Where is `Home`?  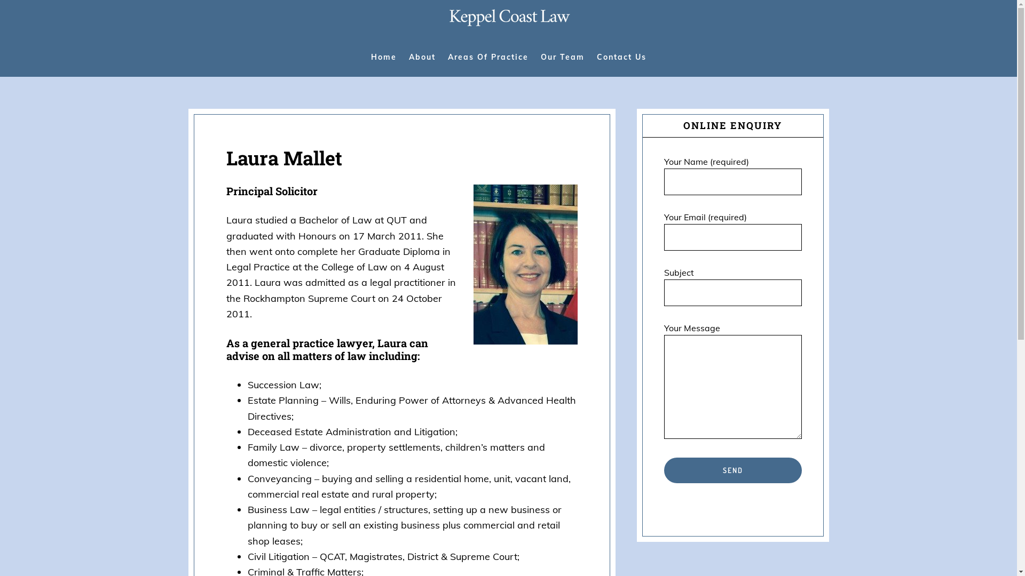
Home is located at coordinates (383, 57).